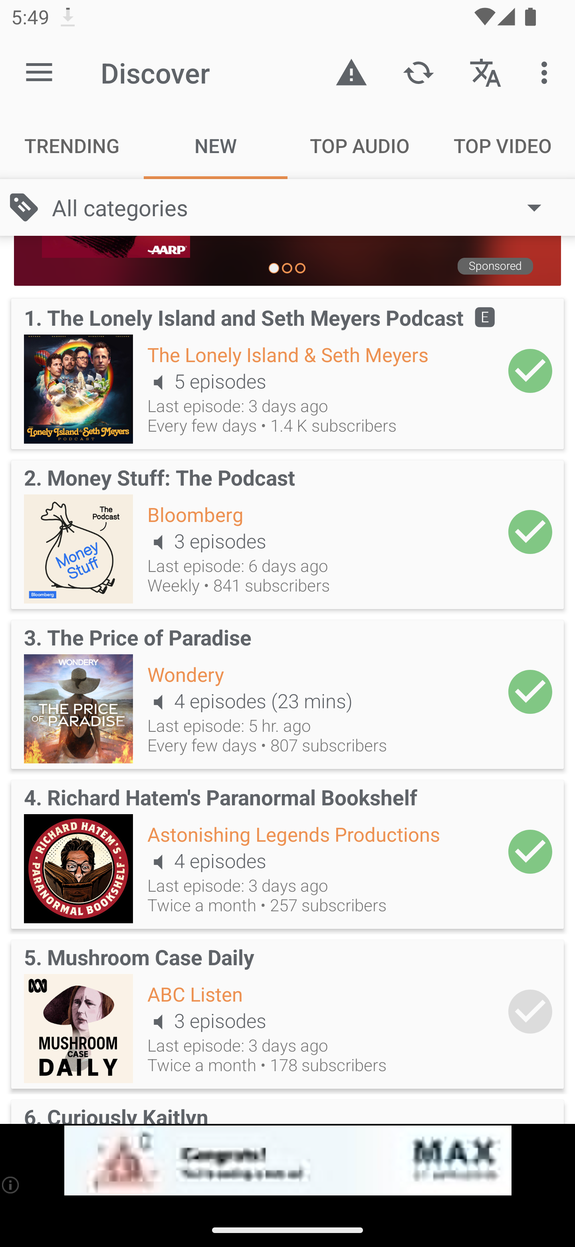  Describe the element at coordinates (72, 145) in the screenshot. I see `Trending TRENDING` at that location.